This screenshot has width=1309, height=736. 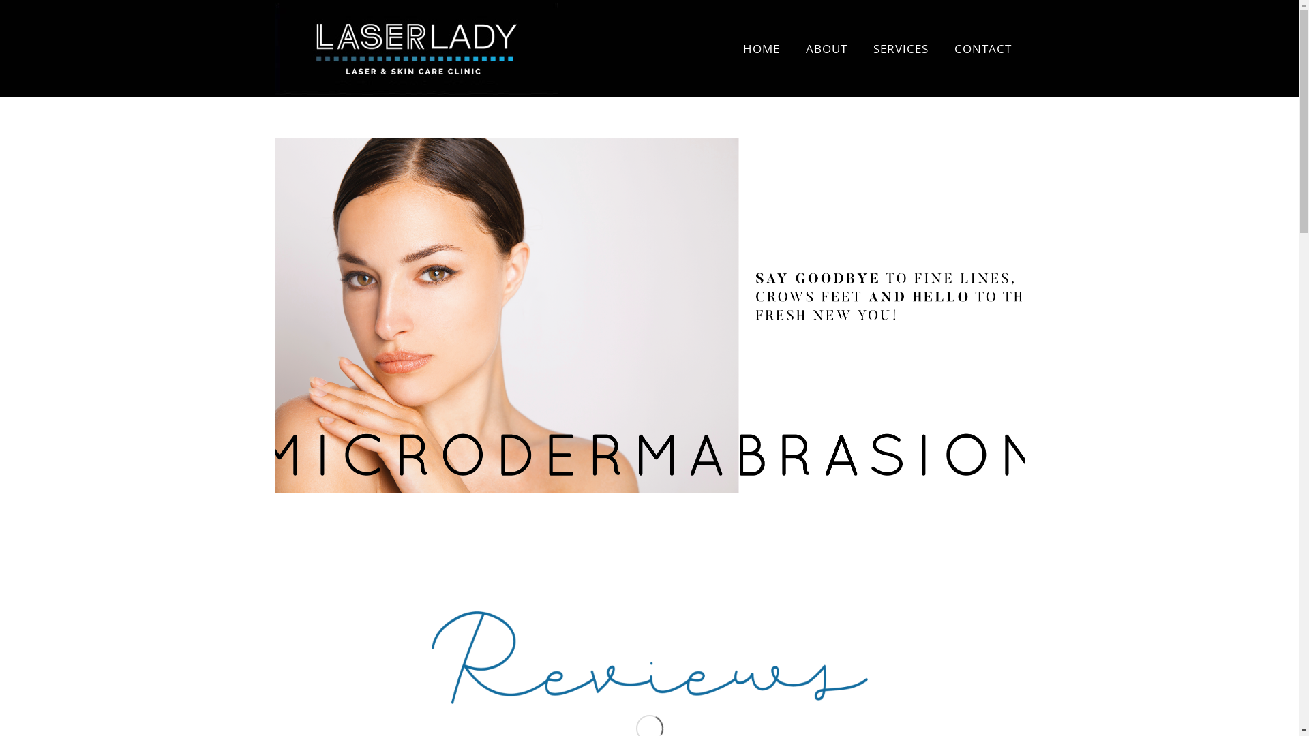 What do you see at coordinates (826, 49) in the screenshot?
I see `ABOUT` at bounding box center [826, 49].